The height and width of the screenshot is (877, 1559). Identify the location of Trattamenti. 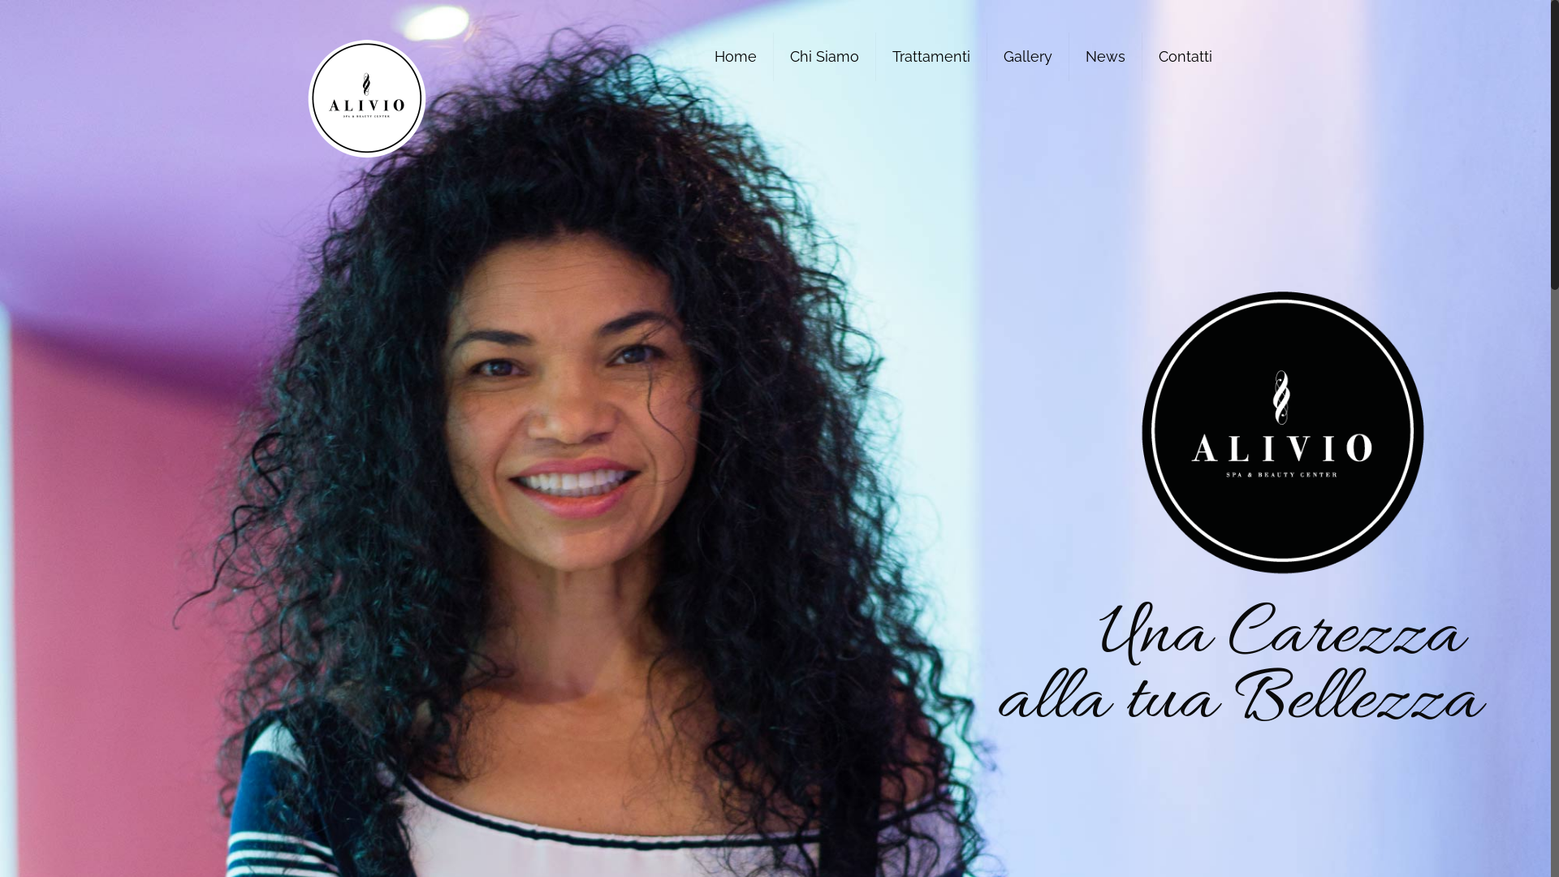
(932, 57).